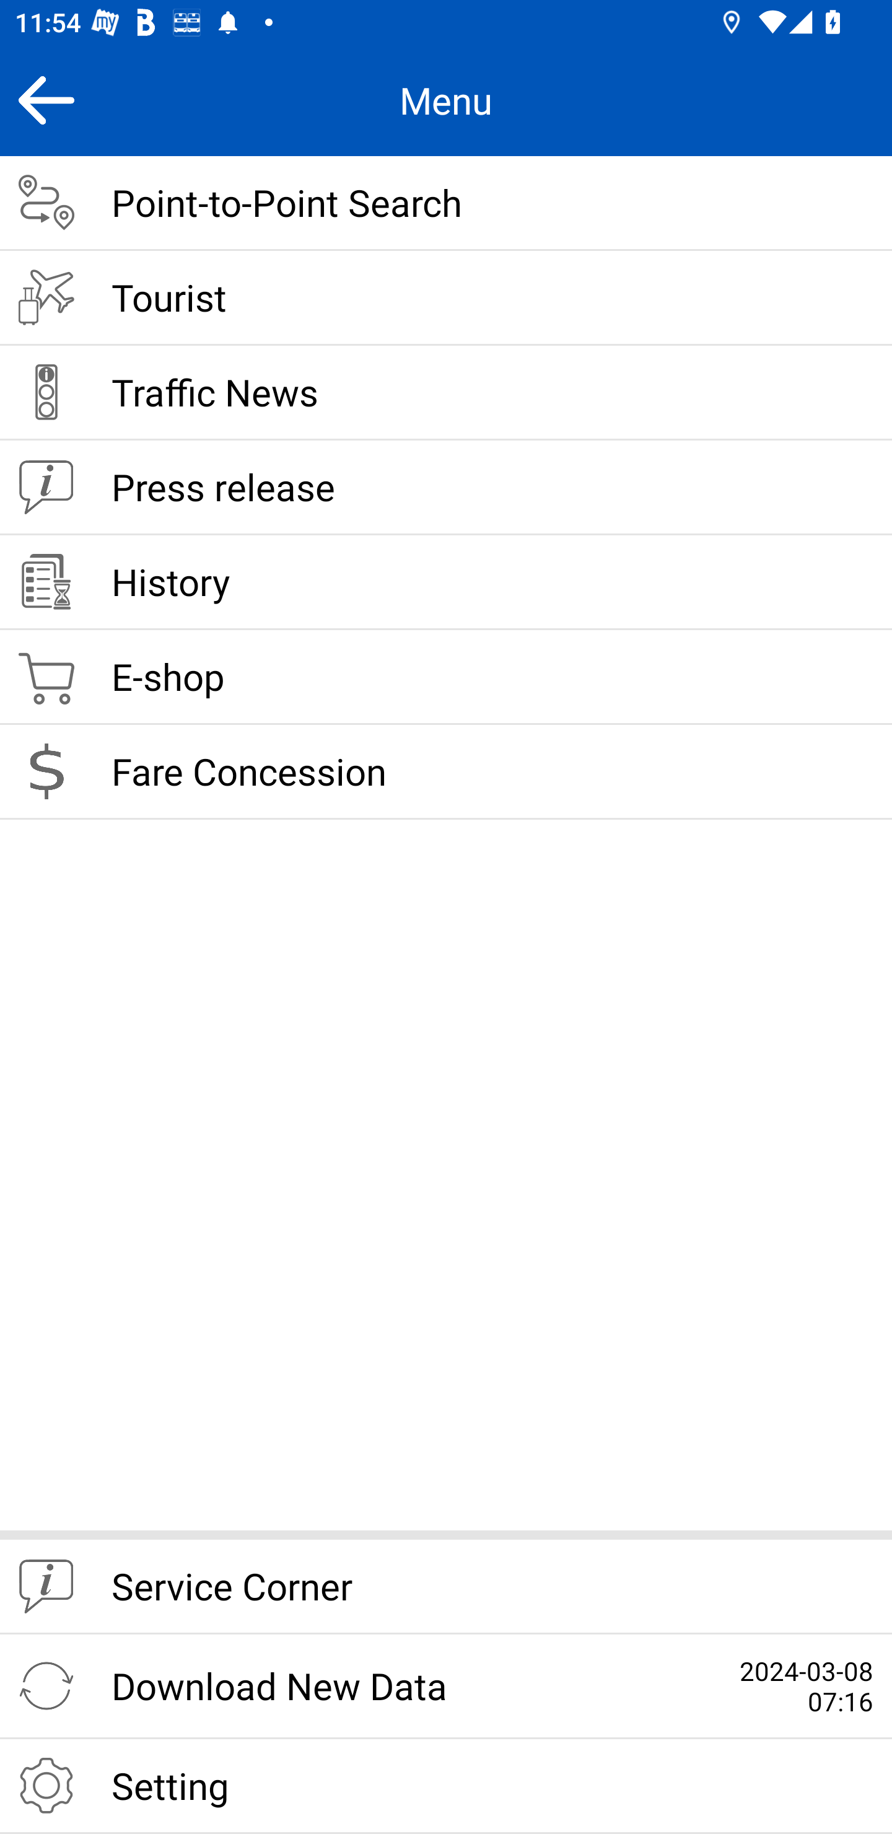 The height and width of the screenshot is (1834, 892). What do you see at coordinates (46, 100) in the screenshot?
I see `Back` at bounding box center [46, 100].